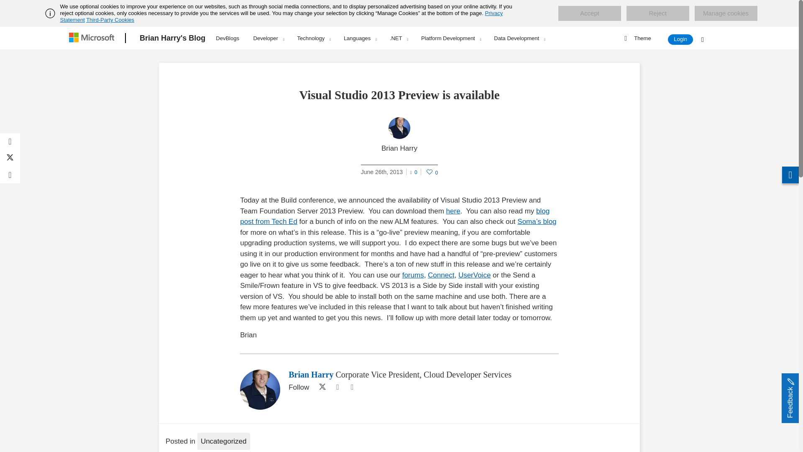 The image size is (803, 452). I want to click on Share on Twitter, so click(10, 158).